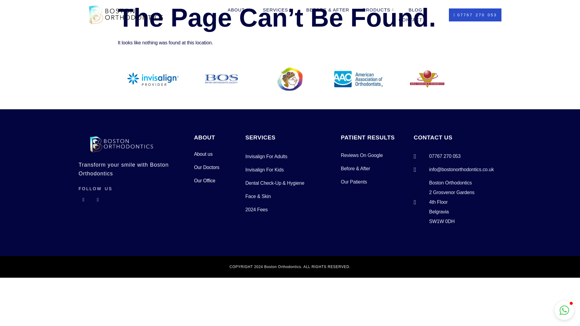  I want to click on CONTACT, so click(410, 20).